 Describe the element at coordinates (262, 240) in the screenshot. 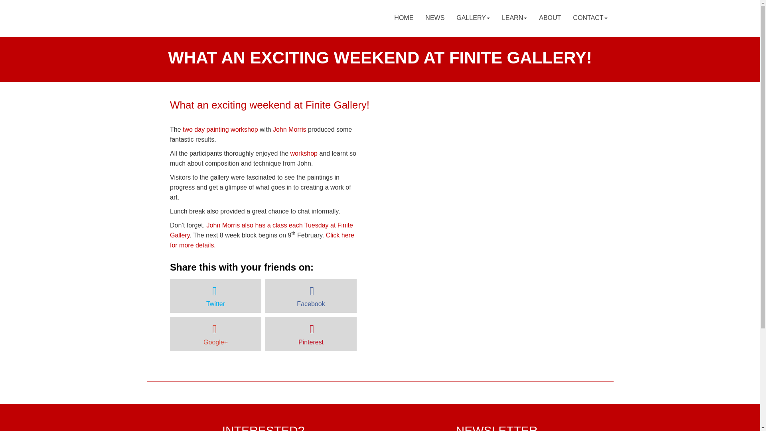

I see `Click here for more details.` at that location.